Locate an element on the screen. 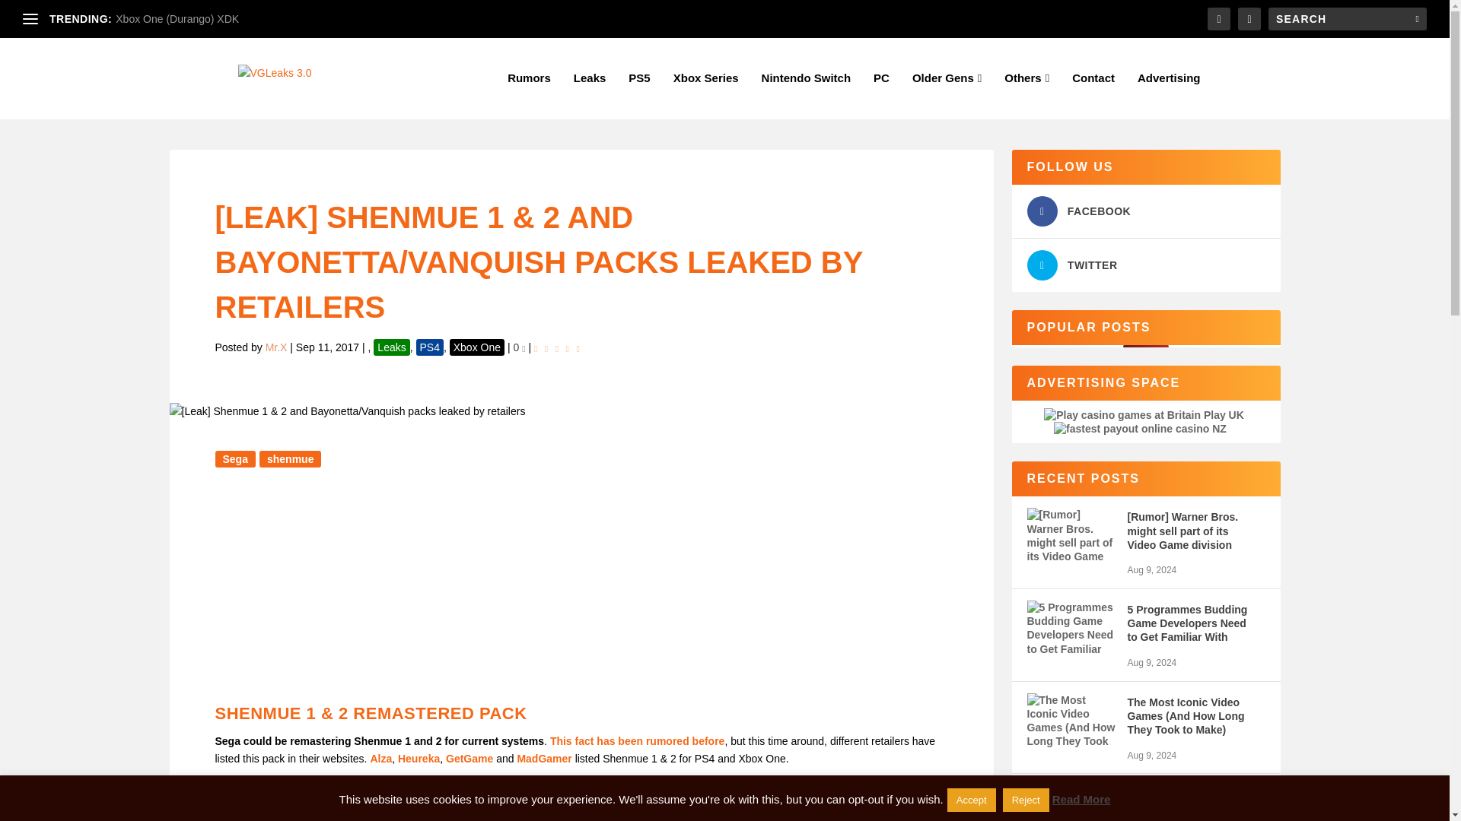 Image resolution: width=1461 pixels, height=821 pixels. Contact is located at coordinates (1093, 96).